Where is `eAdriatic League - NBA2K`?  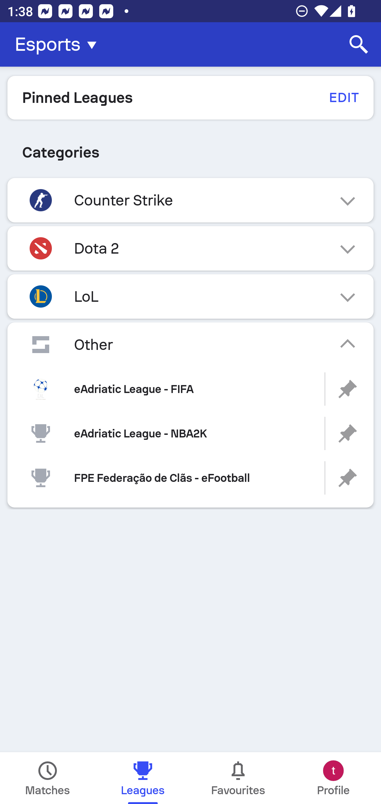 eAdriatic League - NBA2K is located at coordinates (190, 434).